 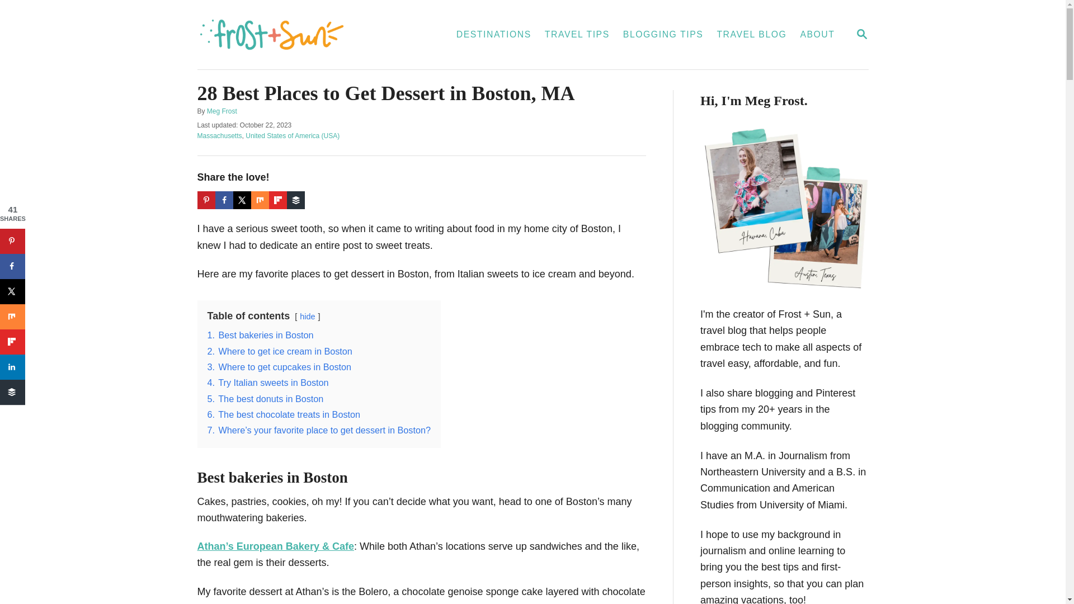 I want to click on Save to Pinterest, so click(x=12, y=241).